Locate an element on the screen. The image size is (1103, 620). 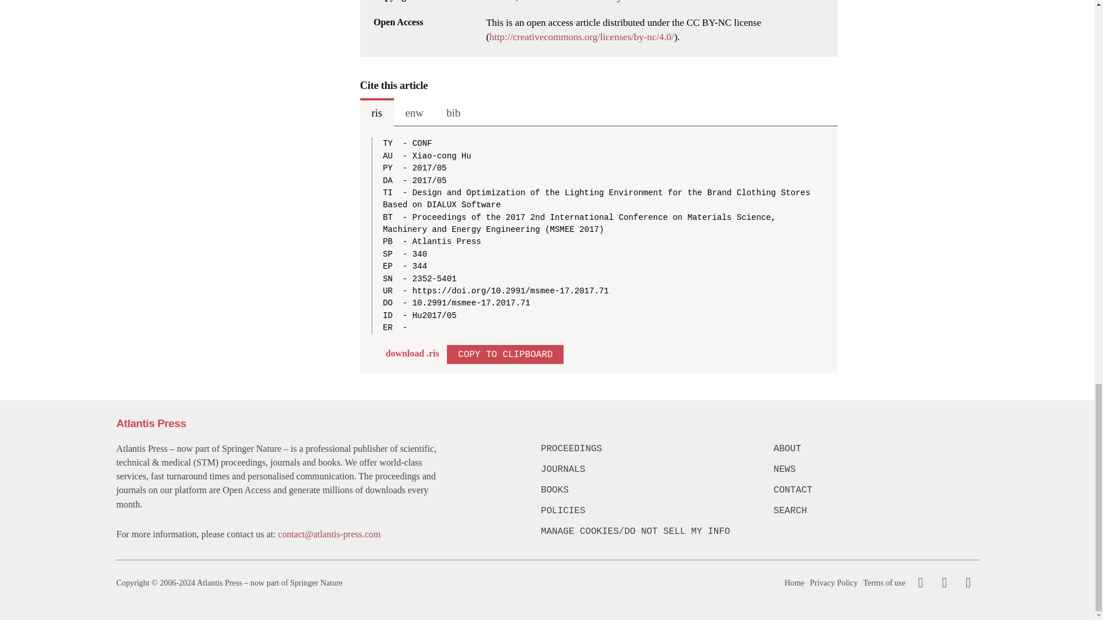
bib is located at coordinates (453, 113).